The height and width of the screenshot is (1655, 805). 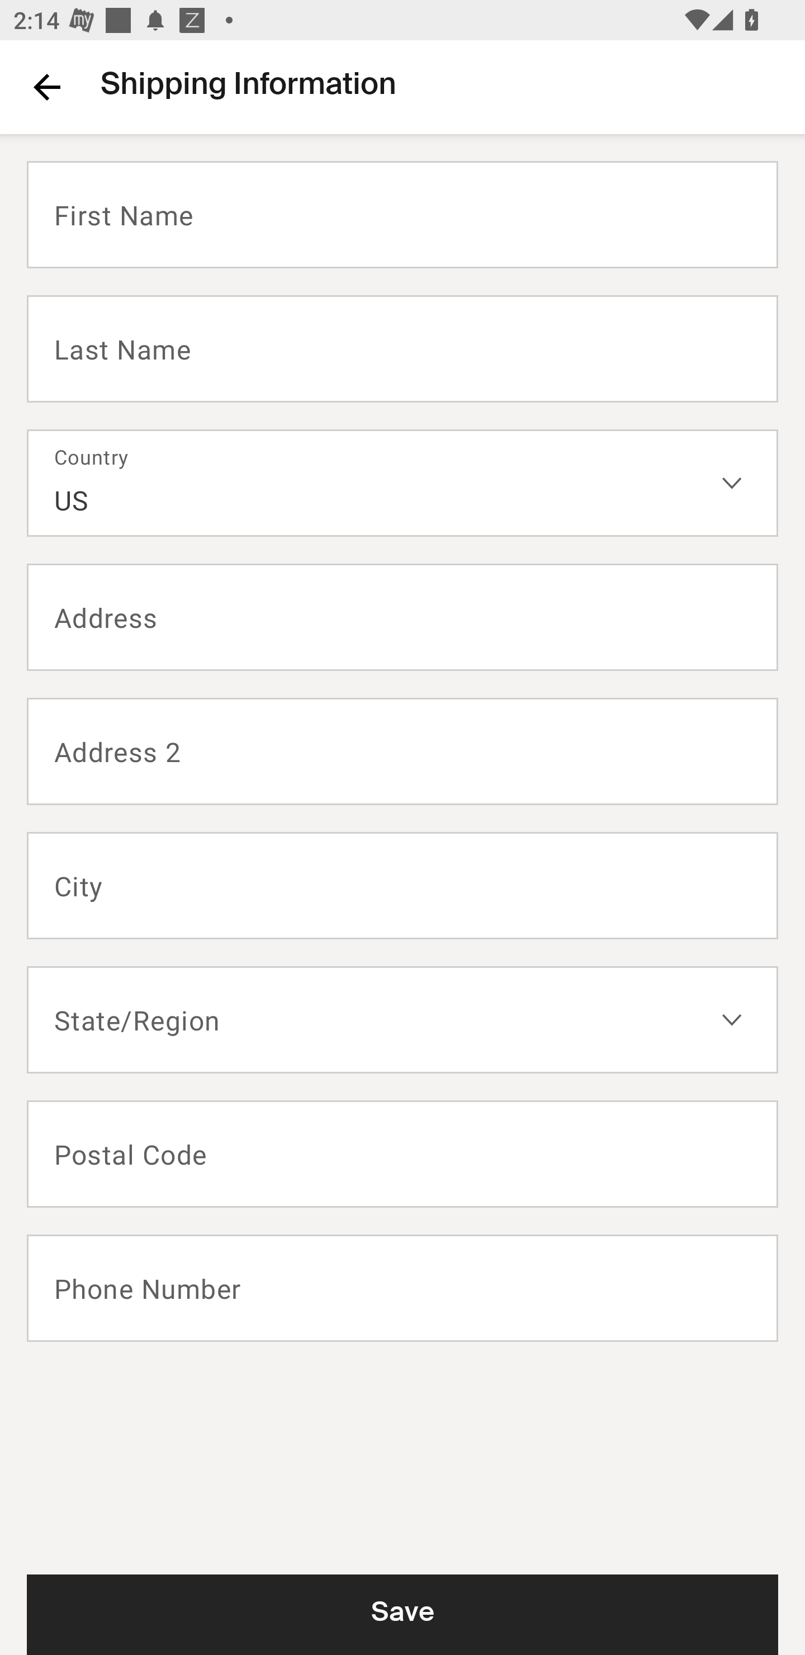 I want to click on City, so click(x=402, y=886).